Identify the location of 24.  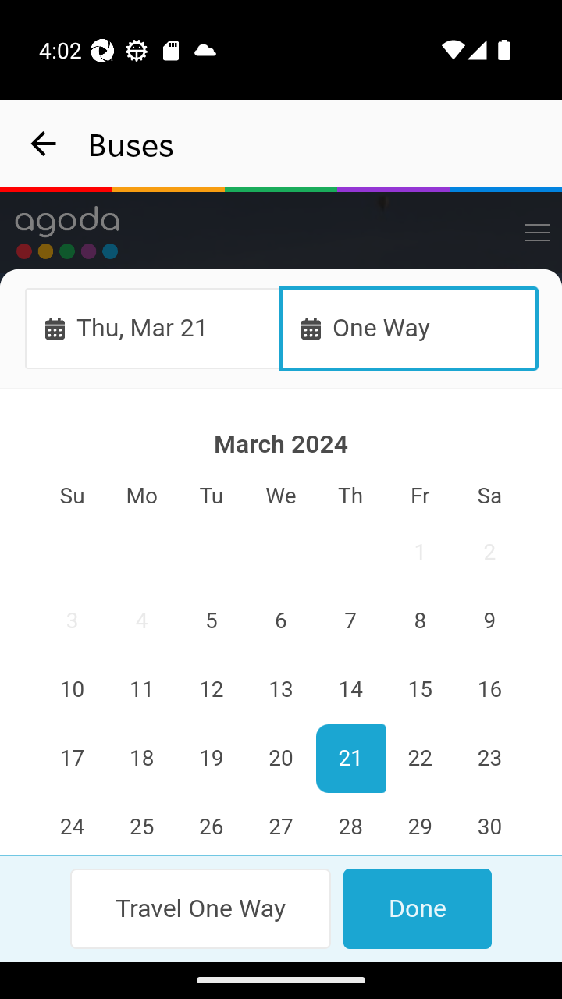
(73, 824).